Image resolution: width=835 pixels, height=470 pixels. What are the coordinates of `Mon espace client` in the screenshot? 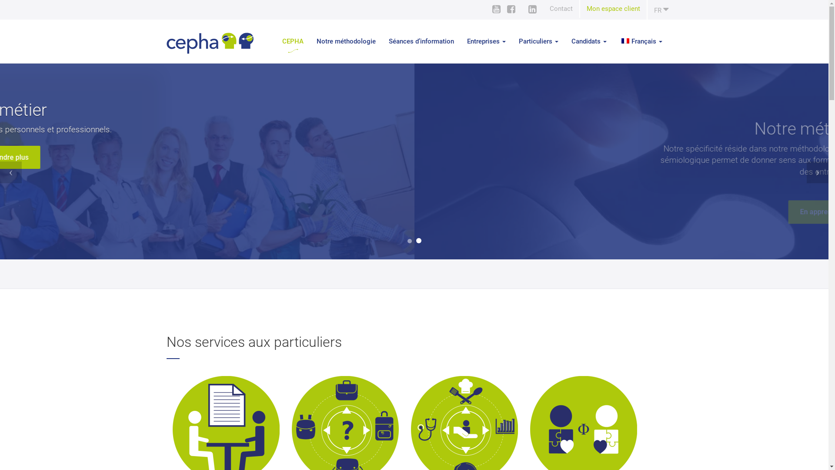 It's located at (613, 9).